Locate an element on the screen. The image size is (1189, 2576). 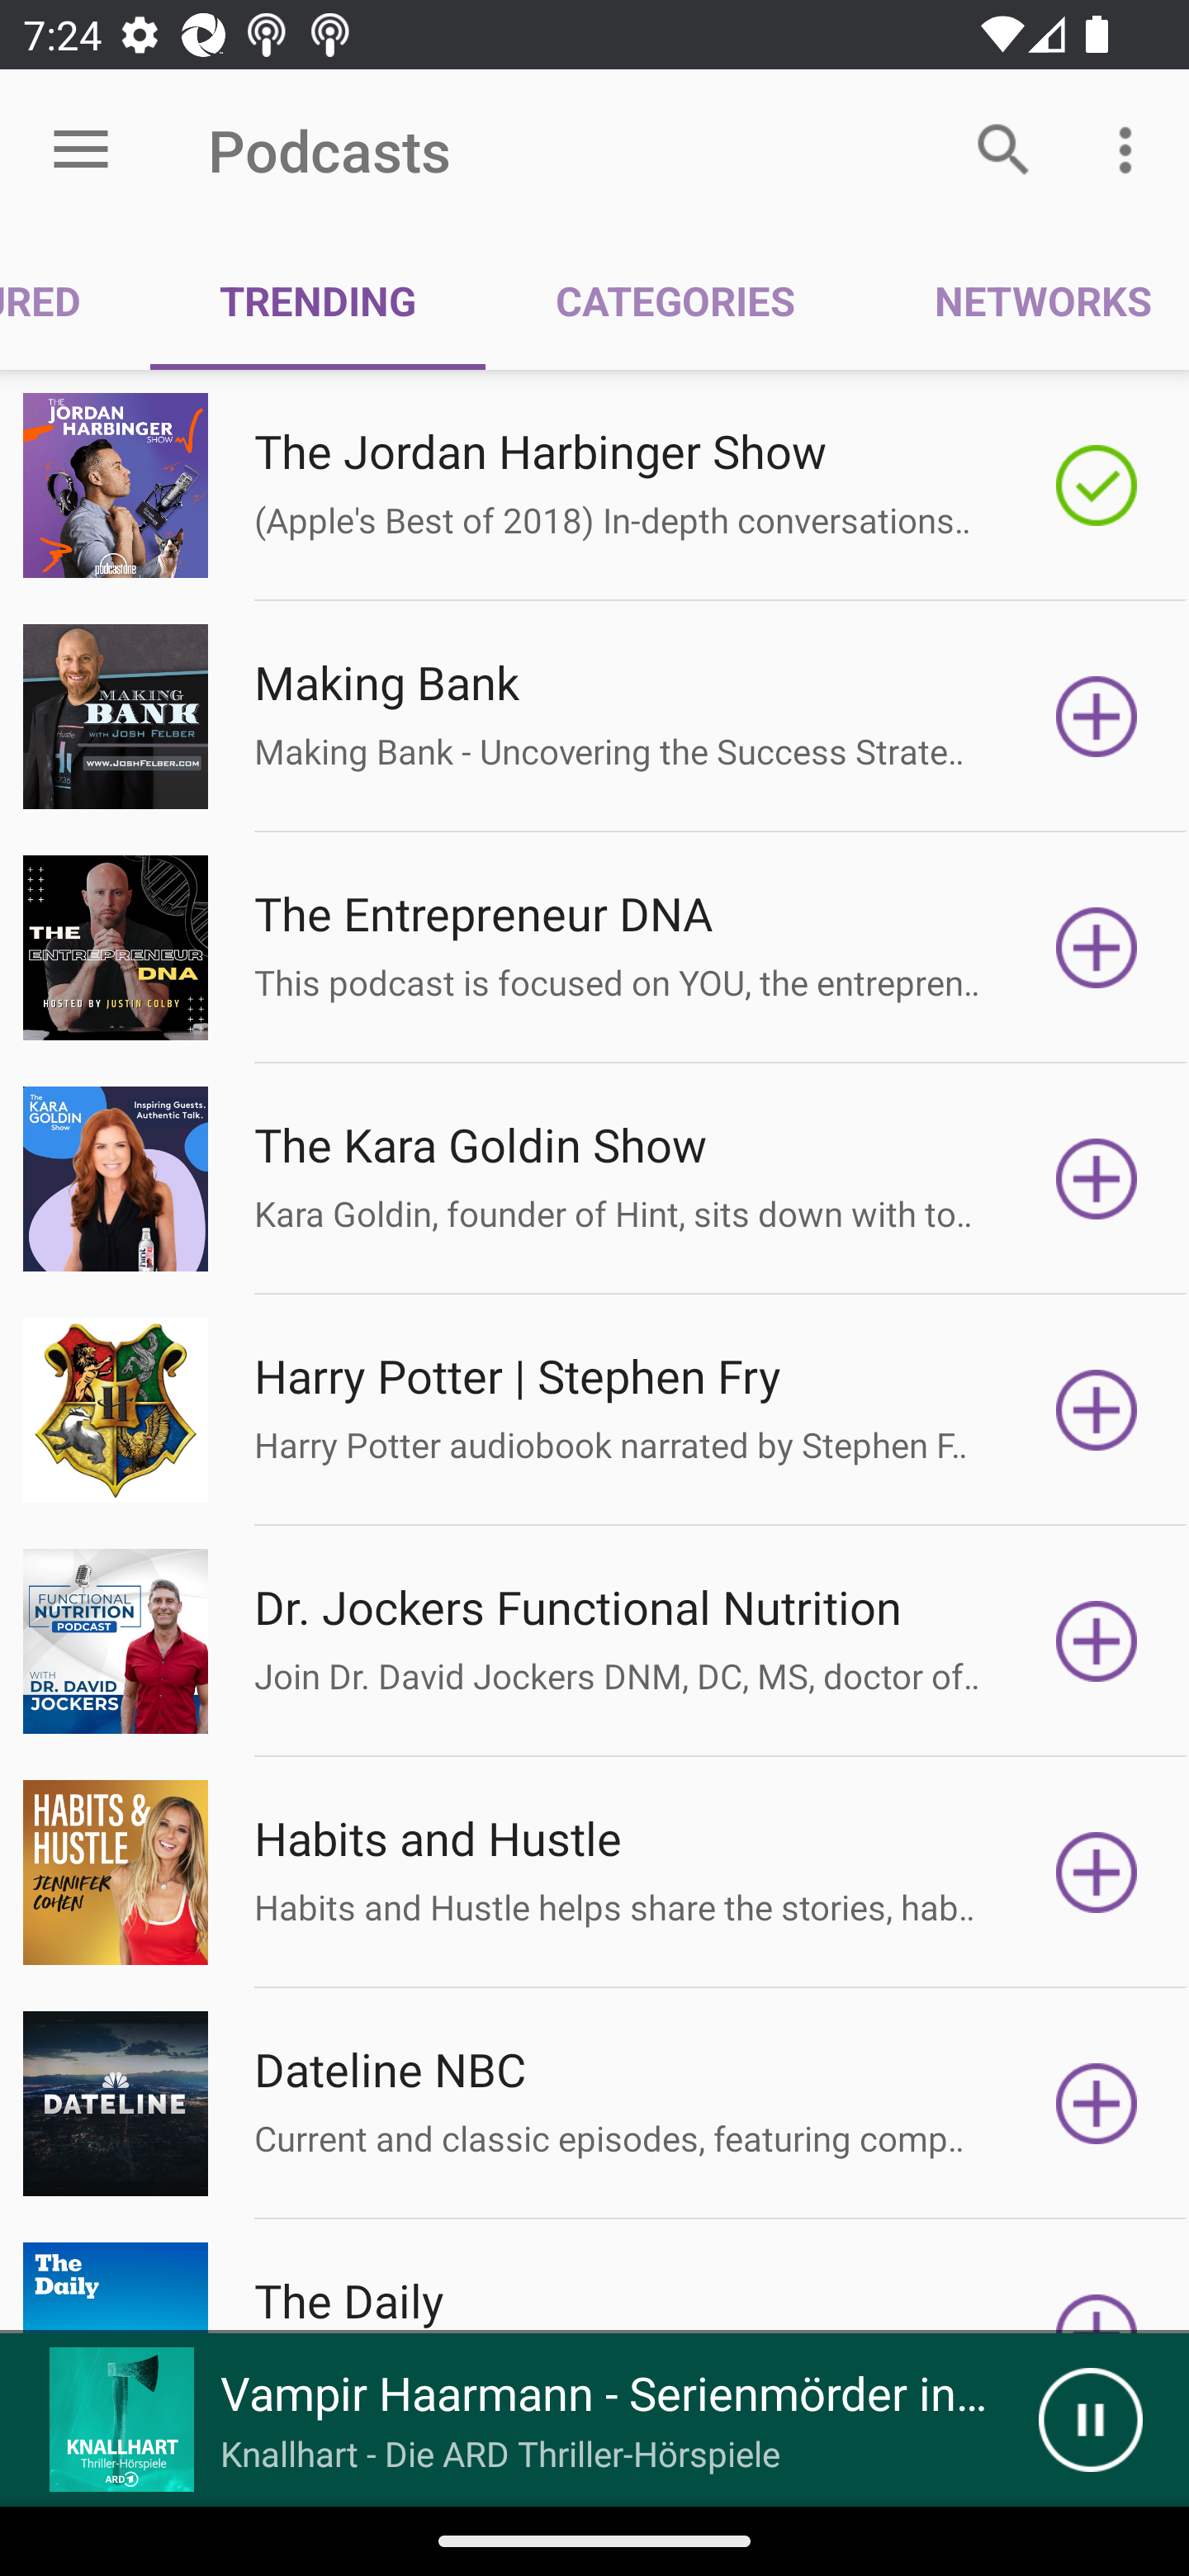
Subscribe is located at coordinates (1097, 1179).